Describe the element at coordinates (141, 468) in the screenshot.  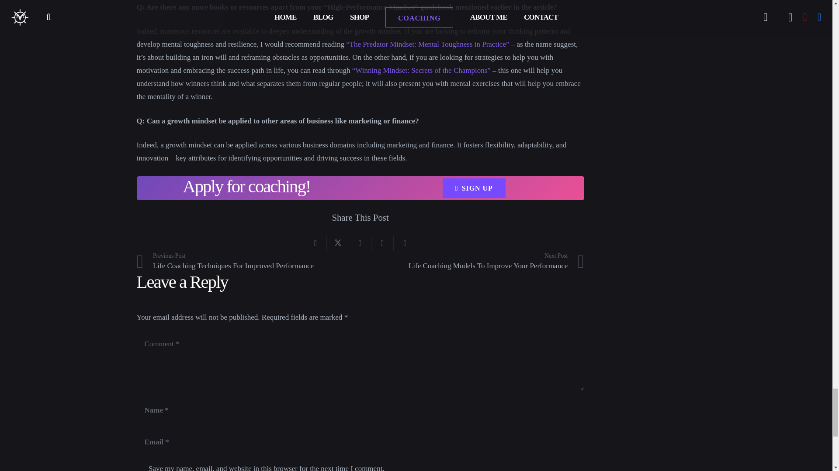
I see `1` at that location.